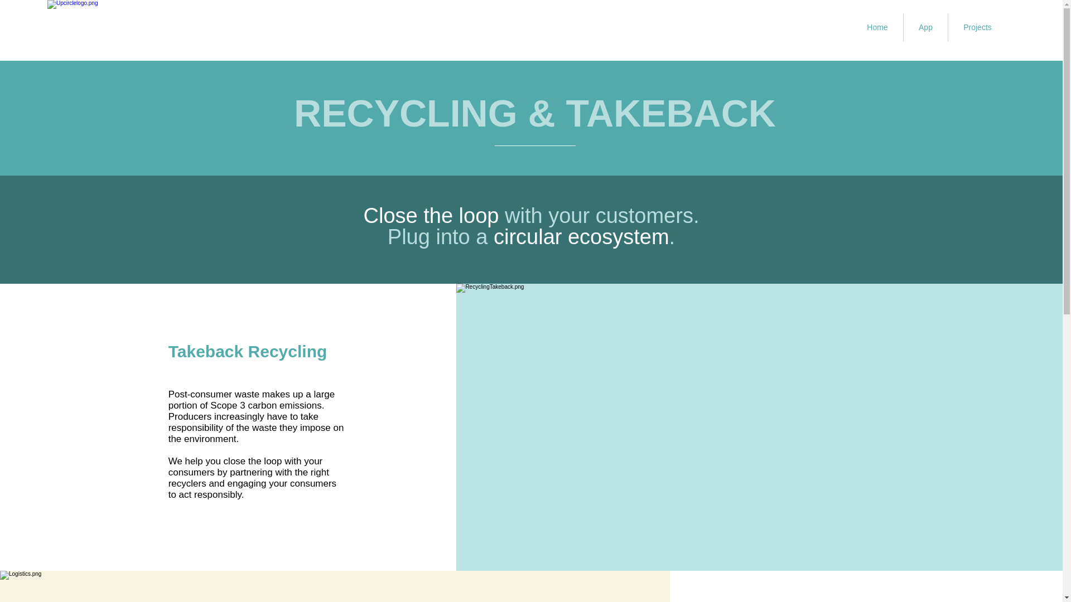  Describe the element at coordinates (977, 27) in the screenshot. I see `Projects` at that location.